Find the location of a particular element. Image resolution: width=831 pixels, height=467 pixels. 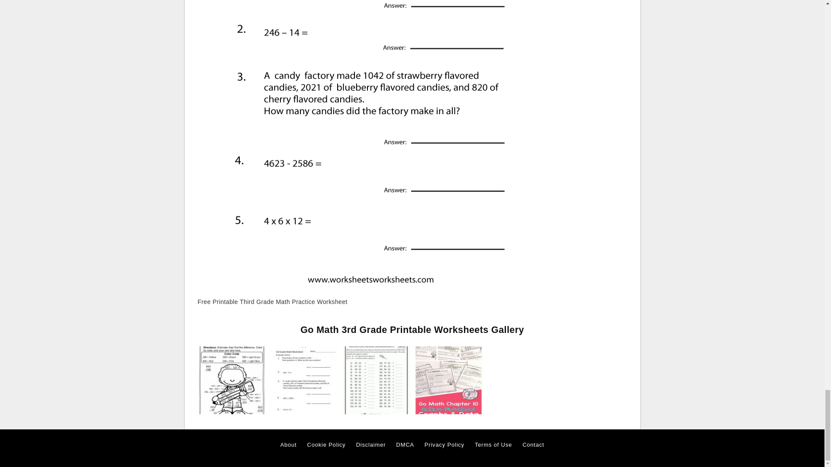

Free Printable Third Grade Math Practice Worksheet is located at coordinates (304, 380).